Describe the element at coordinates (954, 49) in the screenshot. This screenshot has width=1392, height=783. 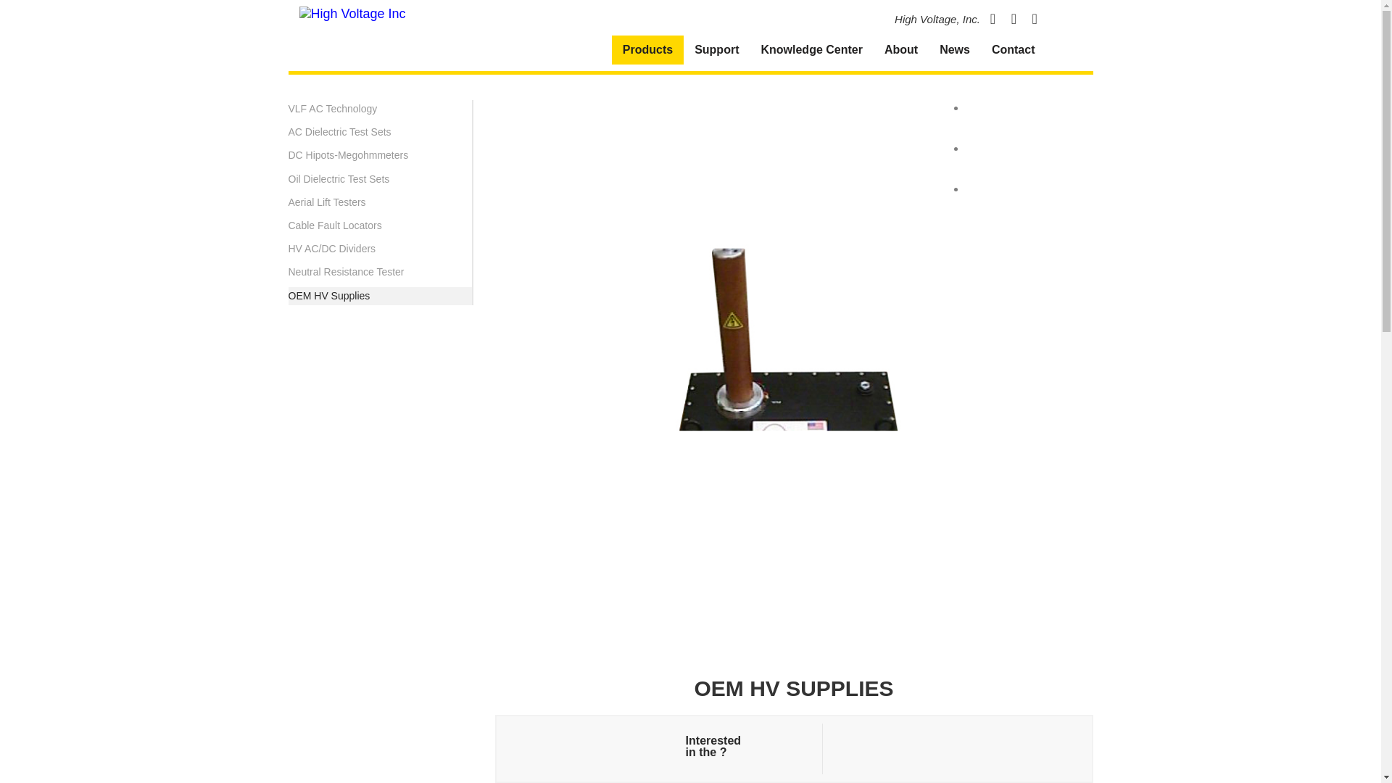
I see `News` at that location.